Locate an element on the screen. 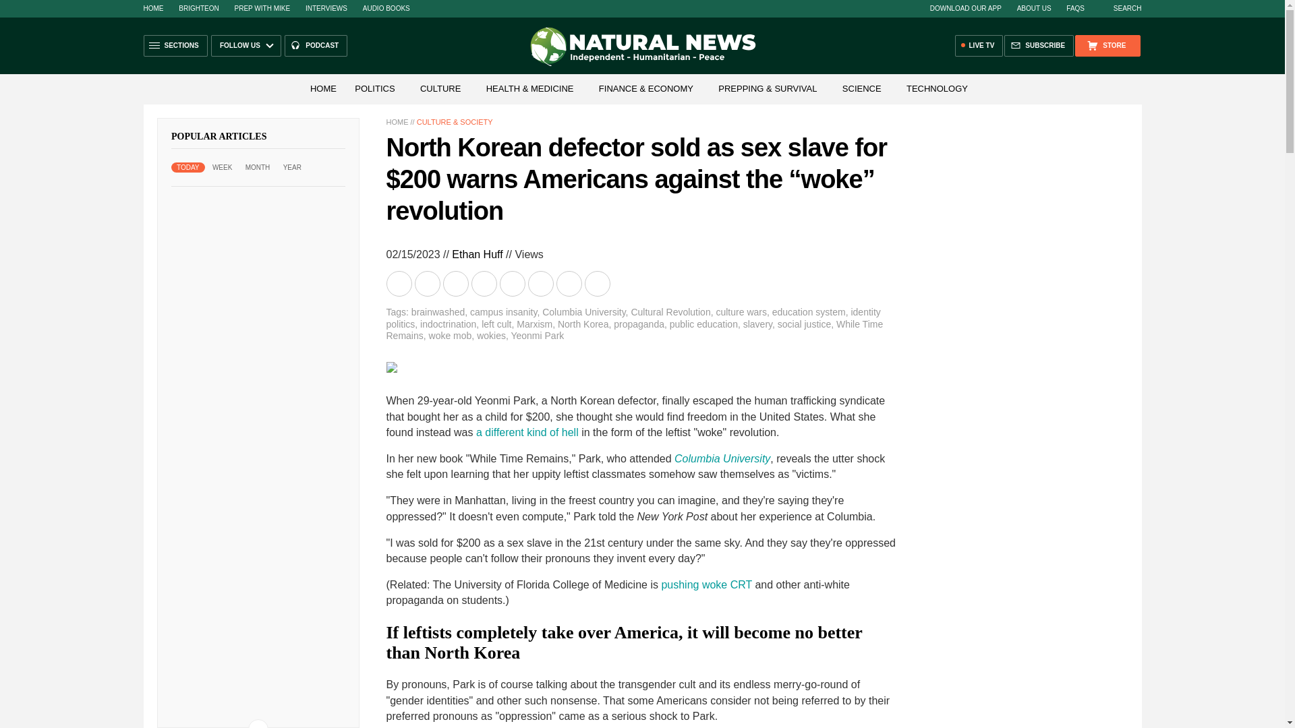 The height and width of the screenshot is (728, 1295). Share on GAB is located at coordinates (513, 283).